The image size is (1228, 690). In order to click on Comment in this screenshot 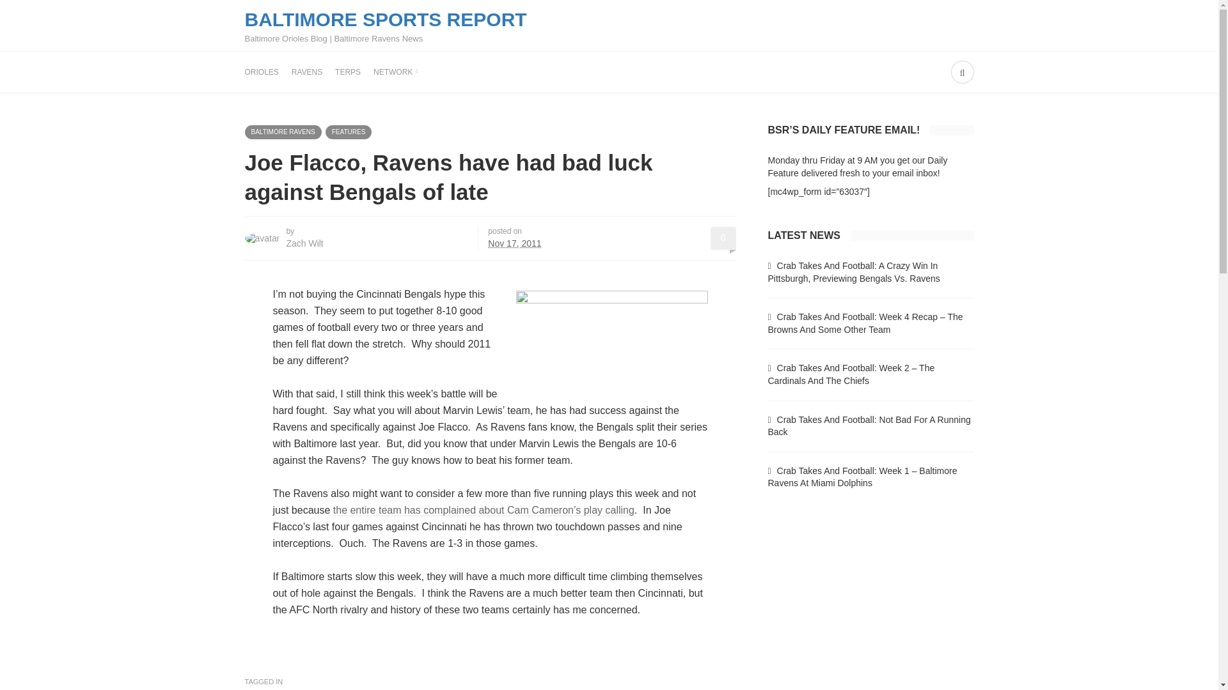, I will do `click(723, 238)`.